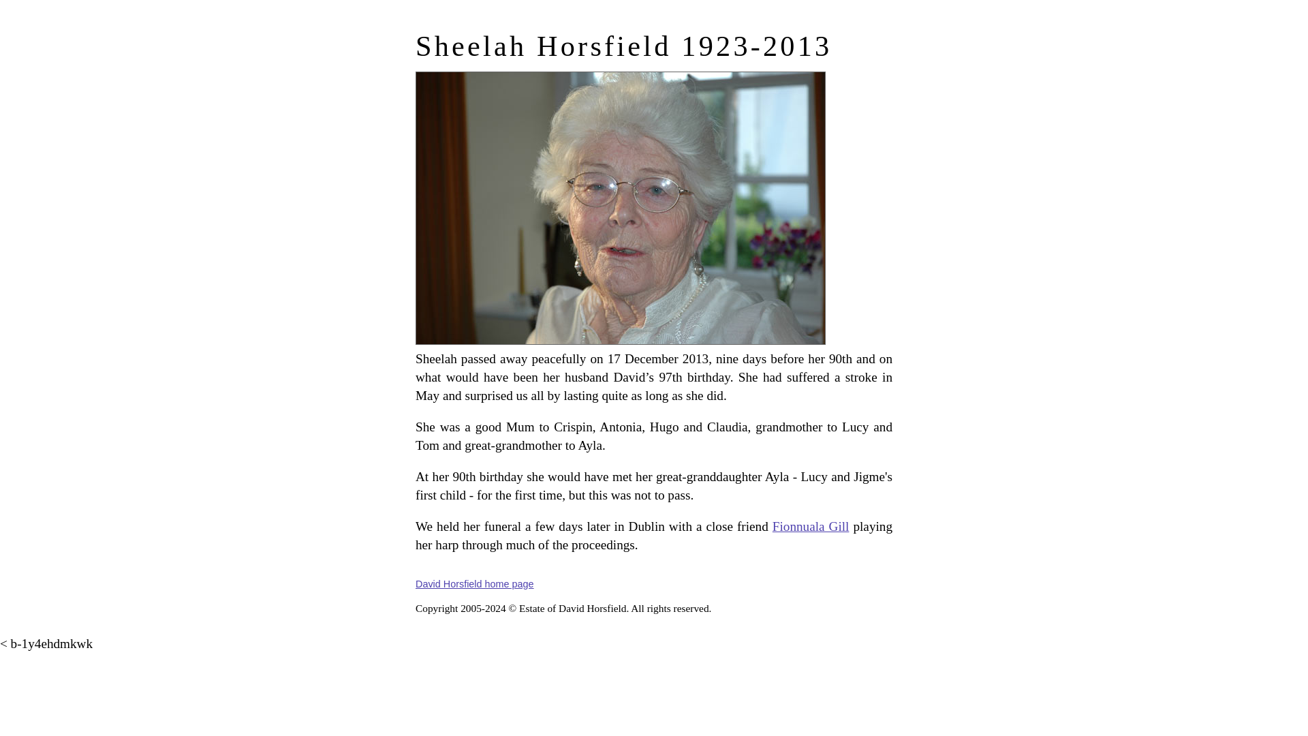  I want to click on Fionnuala Gill, so click(811, 526).